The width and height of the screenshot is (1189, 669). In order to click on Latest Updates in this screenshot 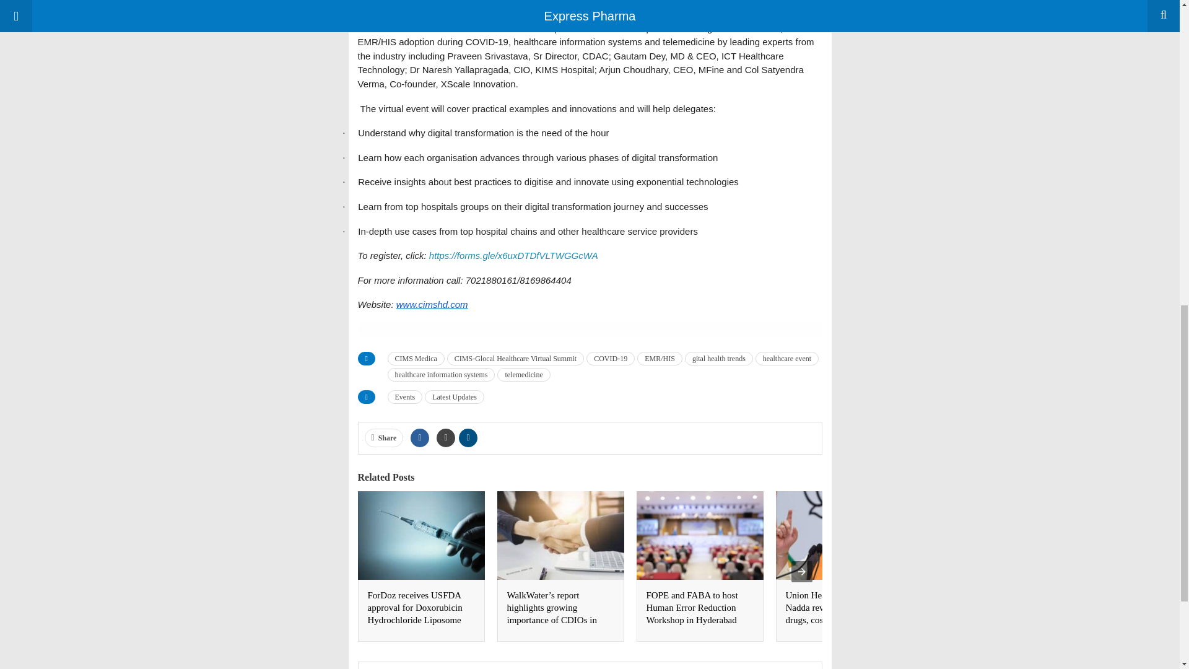, I will do `click(454, 396)`.